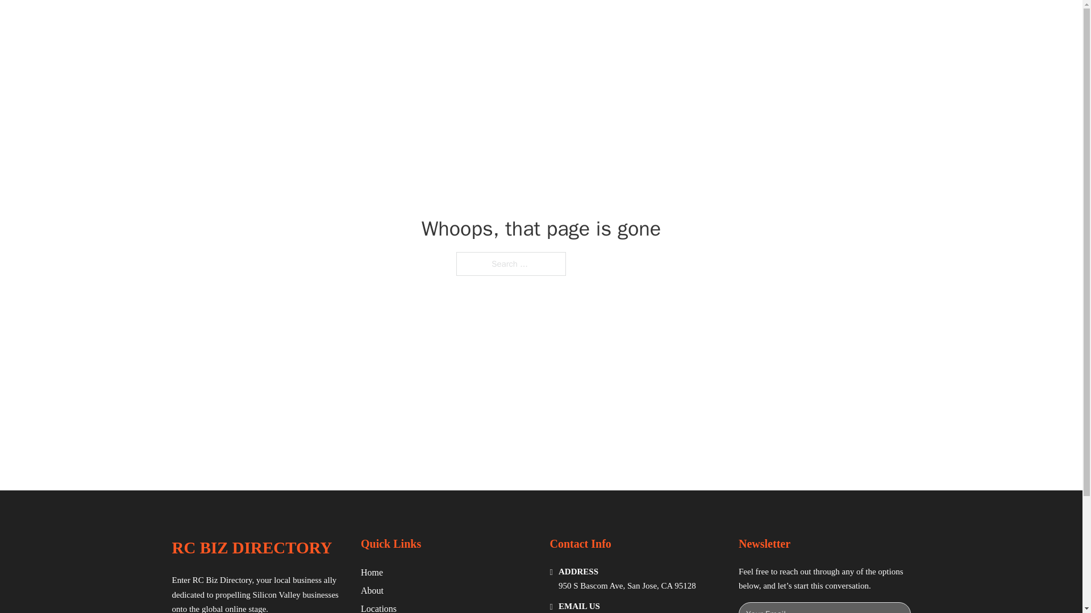 The image size is (1091, 613). What do you see at coordinates (689, 22) in the screenshot?
I see `HOME` at bounding box center [689, 22].